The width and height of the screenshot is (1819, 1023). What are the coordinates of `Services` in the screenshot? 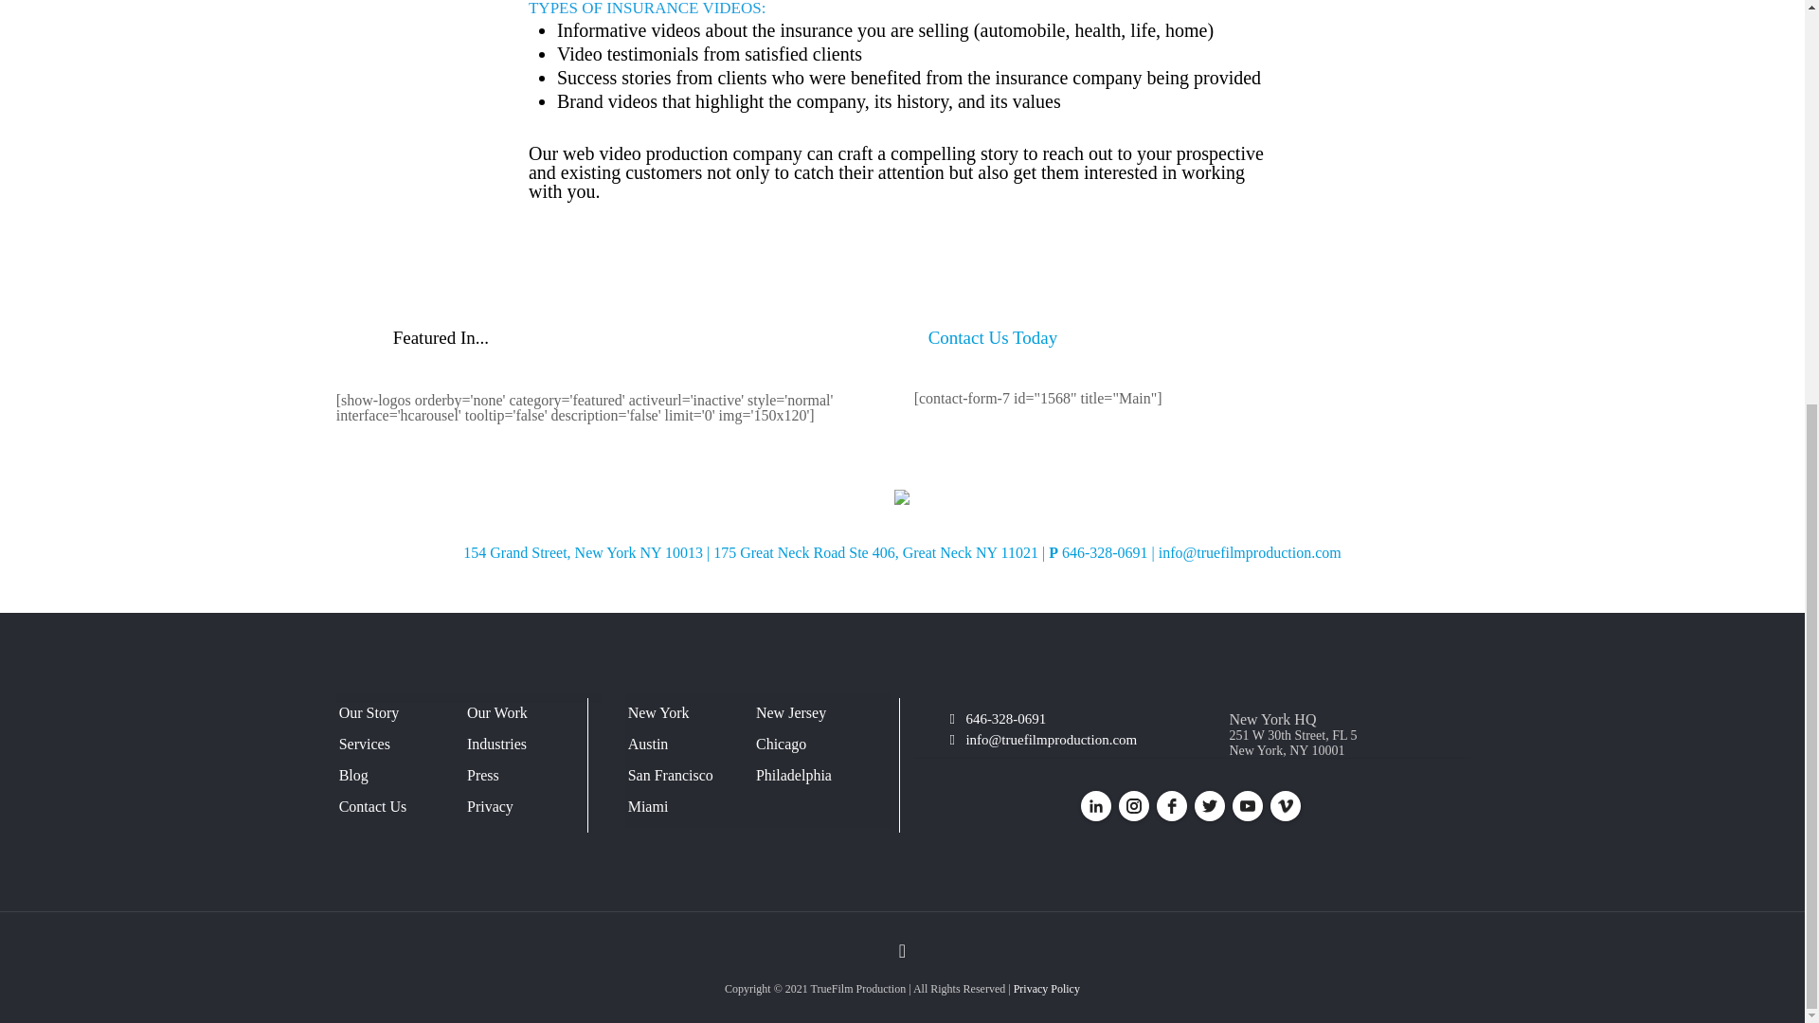 It's located at (400, 745).